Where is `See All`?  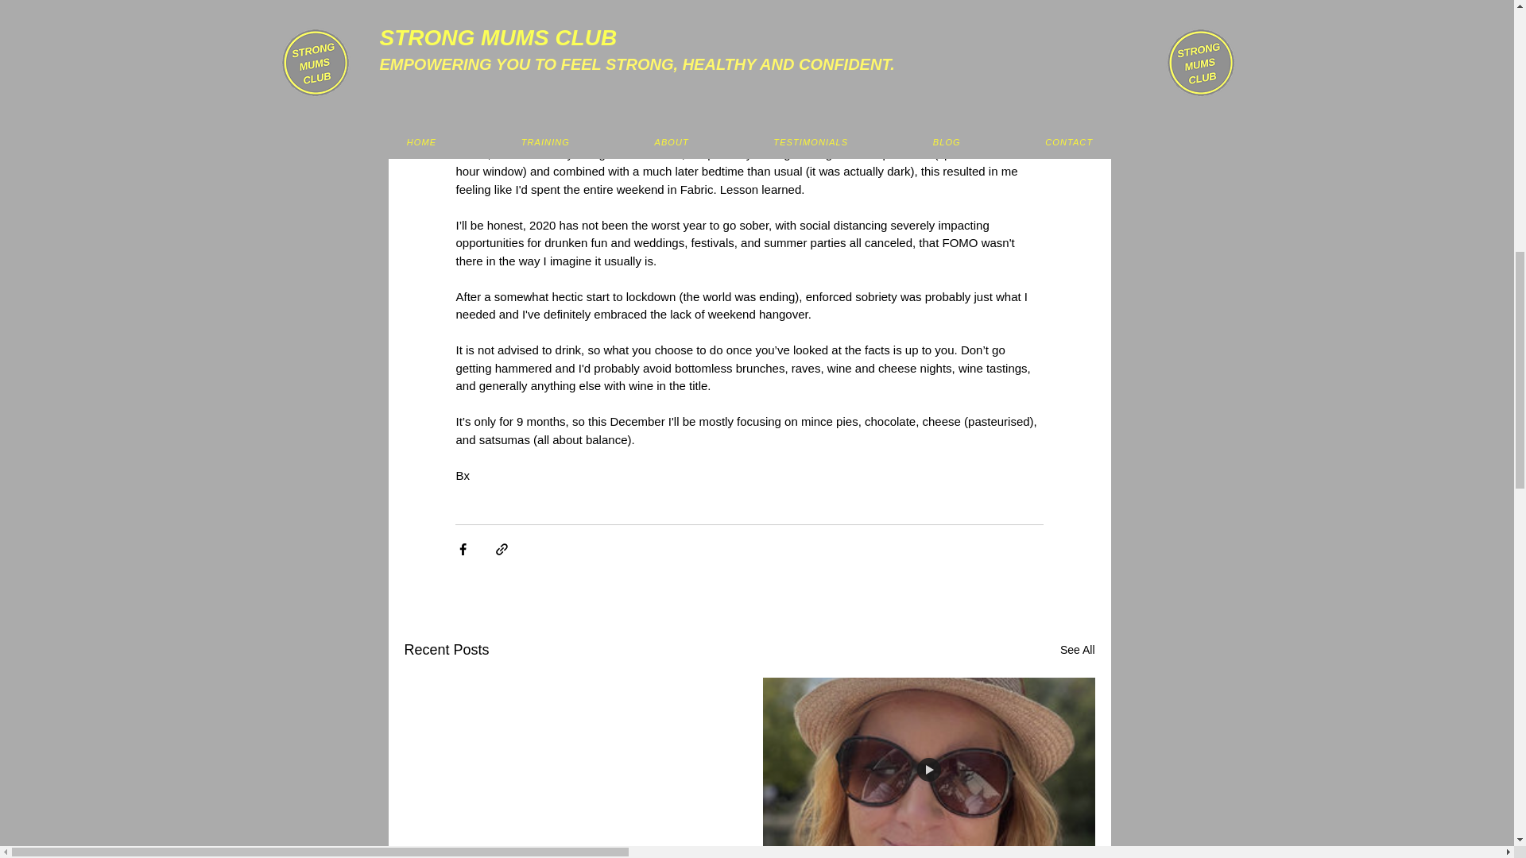 See All is located at coordinates (1078, 650).